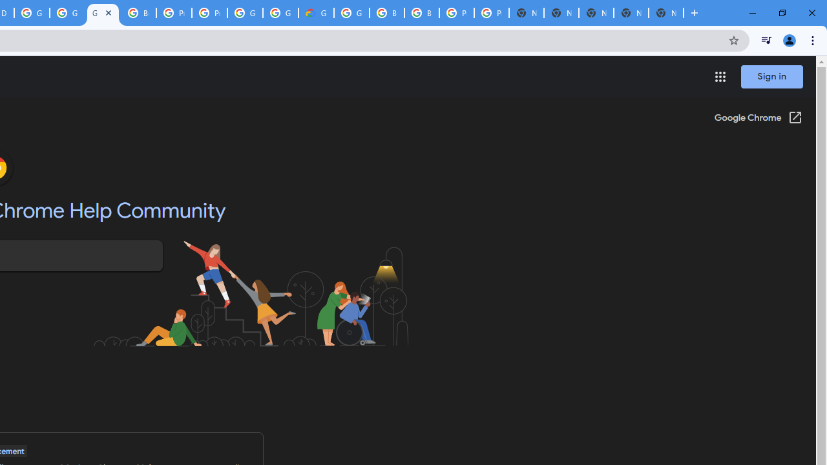 The width and height of the screenshot is (827, 465). I want to click on You, so click(790, 40).